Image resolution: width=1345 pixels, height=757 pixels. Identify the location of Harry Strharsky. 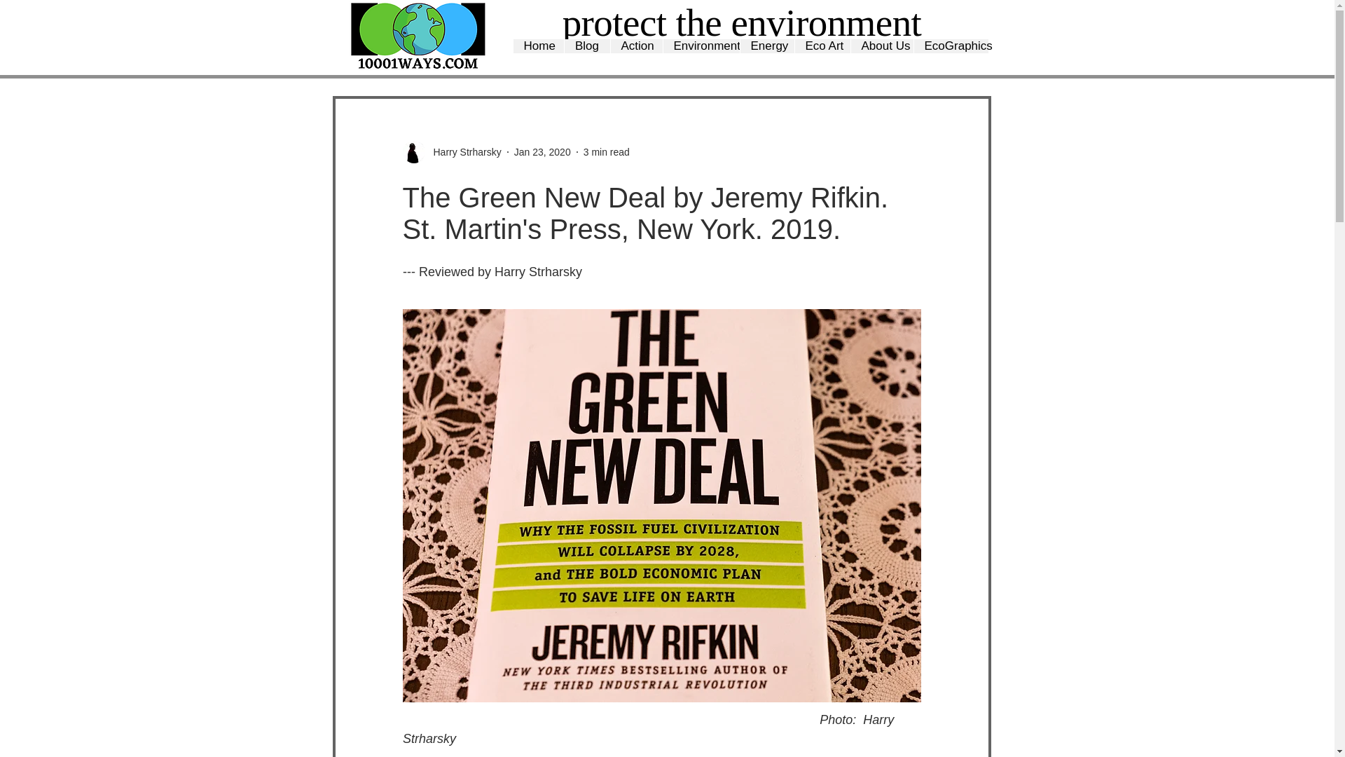
(462, 151).